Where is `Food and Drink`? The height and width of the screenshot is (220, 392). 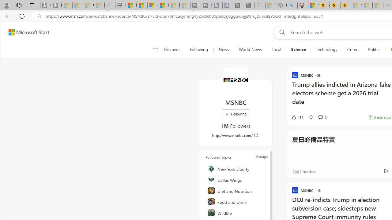
Food and Drink is located at coordinates (236, 202).